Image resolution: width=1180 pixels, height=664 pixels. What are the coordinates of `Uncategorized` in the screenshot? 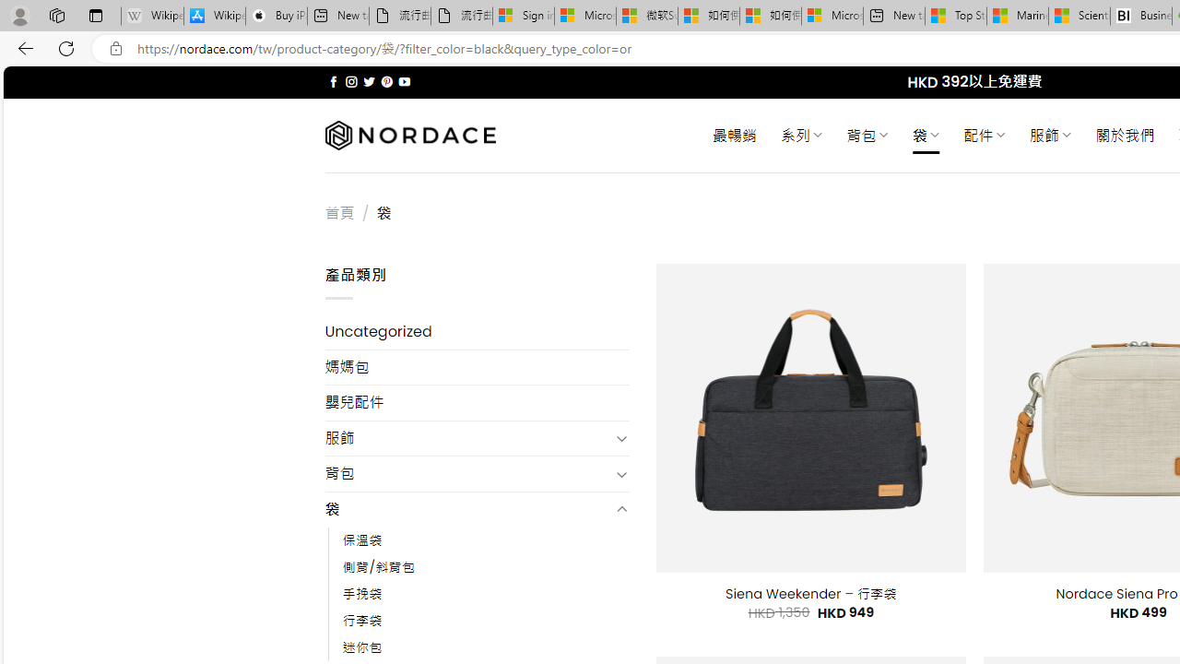 It's located at (478, 332).